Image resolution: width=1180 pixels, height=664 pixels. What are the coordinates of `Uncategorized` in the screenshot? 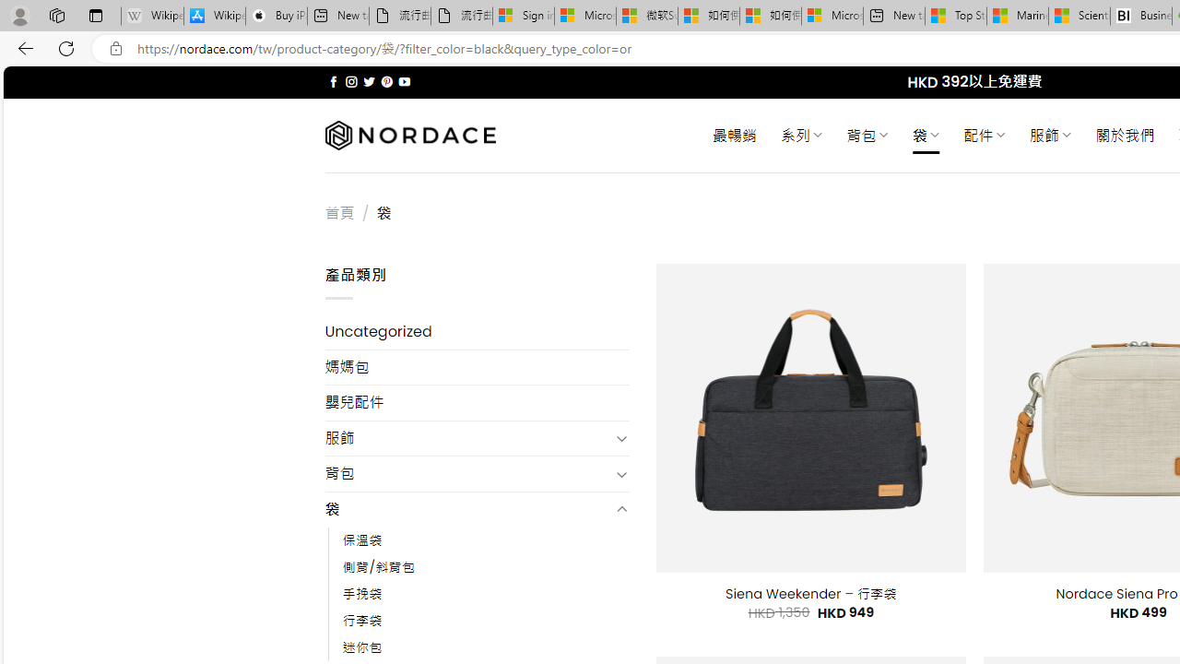 It's located at (478, 332).